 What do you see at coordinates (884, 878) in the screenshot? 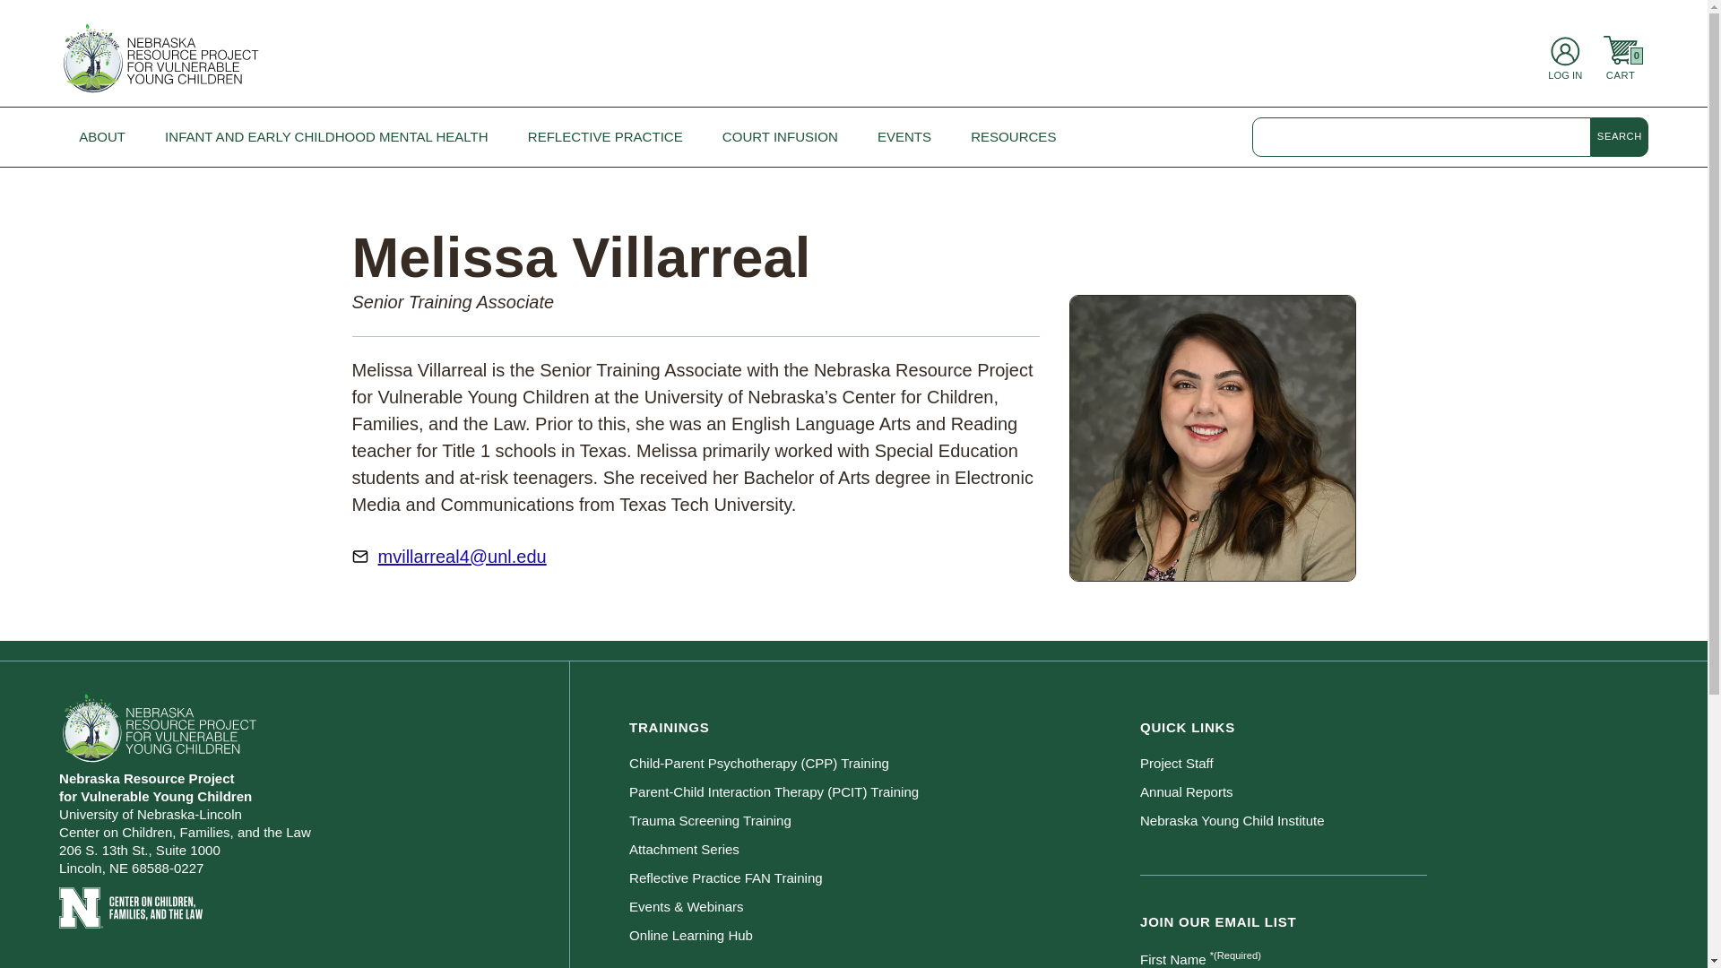
I see `Reflective Practice FAN Training` at bounding box center [884, 878].